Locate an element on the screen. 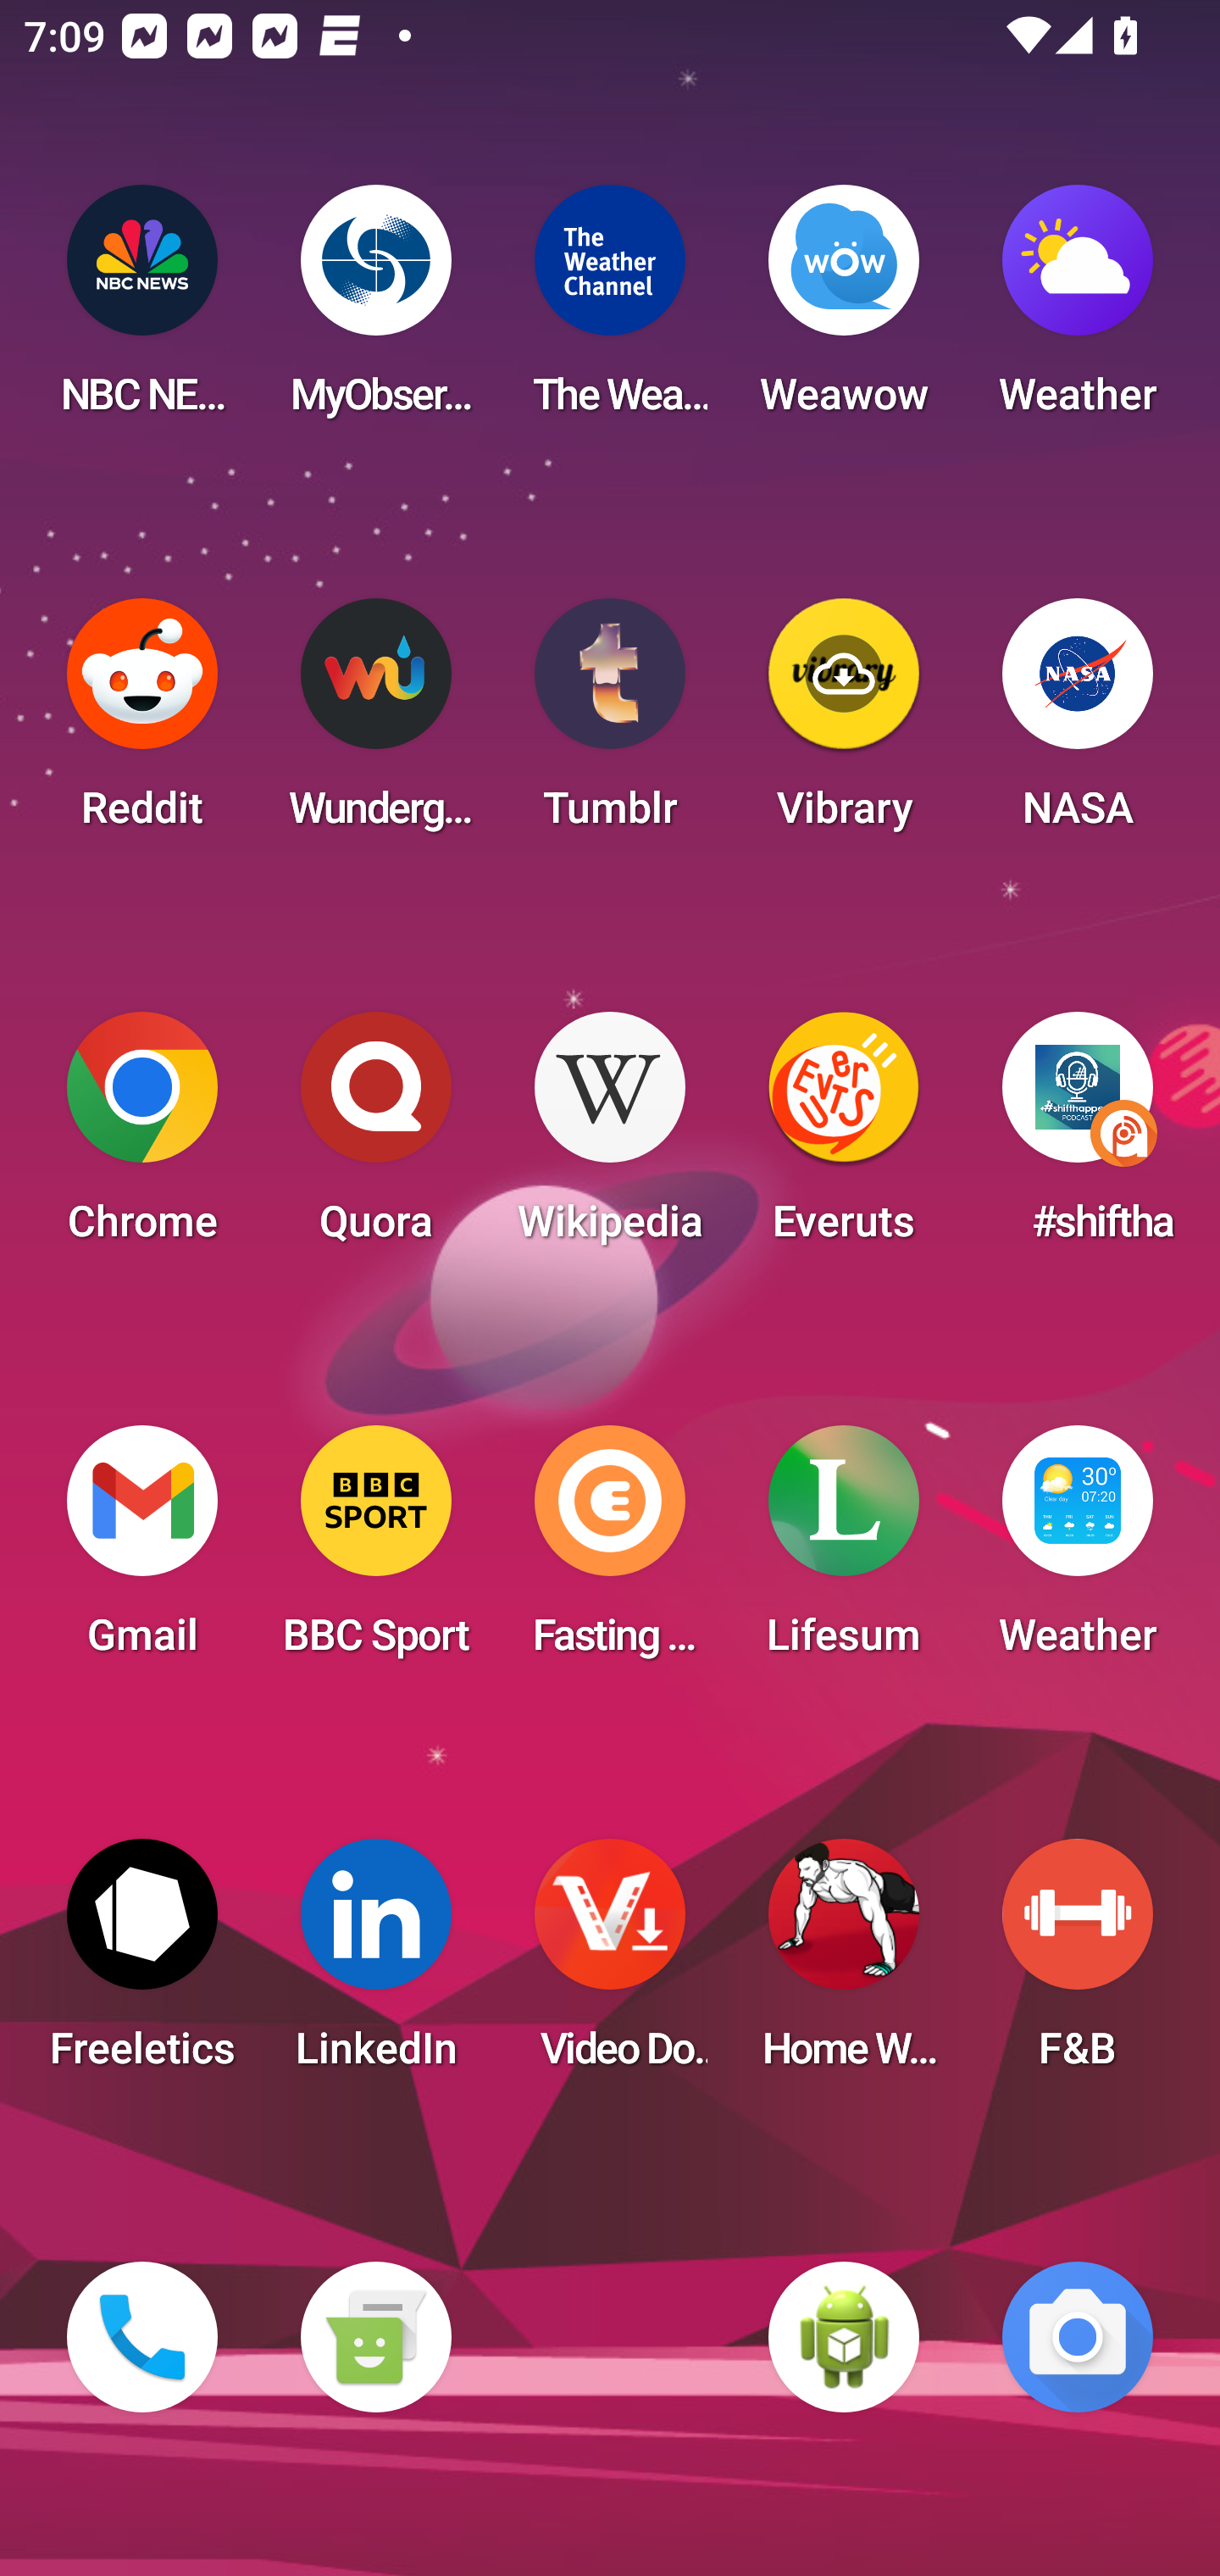  Weather is located at coordinates (1078, 310).